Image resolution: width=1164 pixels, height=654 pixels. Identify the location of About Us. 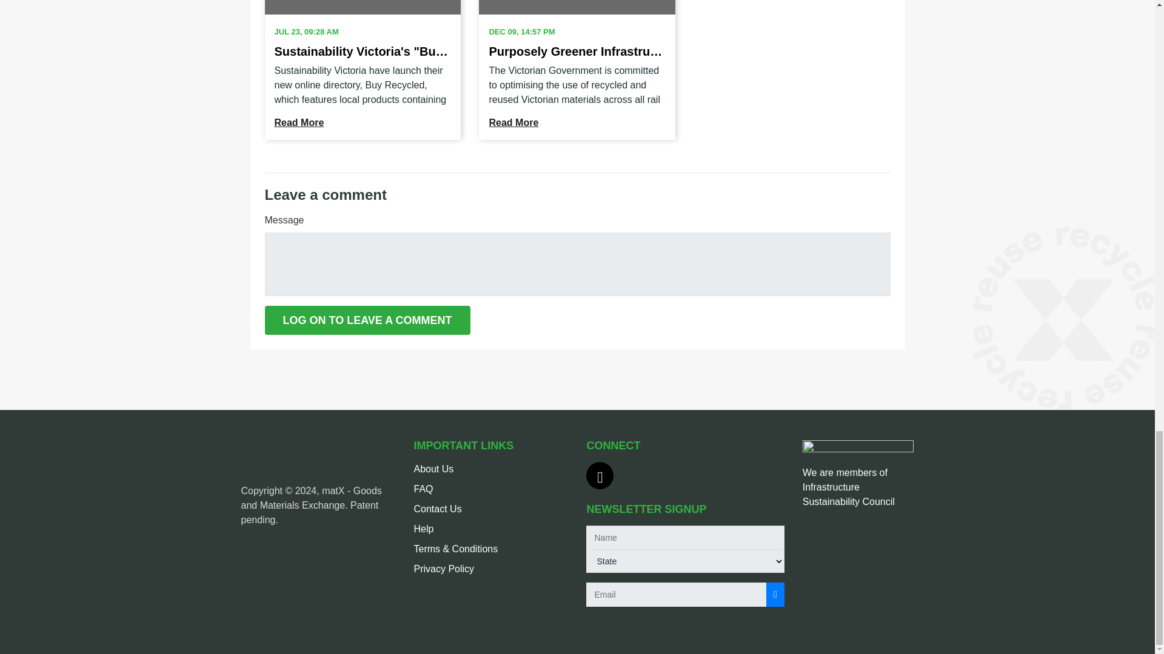
(433, 469).